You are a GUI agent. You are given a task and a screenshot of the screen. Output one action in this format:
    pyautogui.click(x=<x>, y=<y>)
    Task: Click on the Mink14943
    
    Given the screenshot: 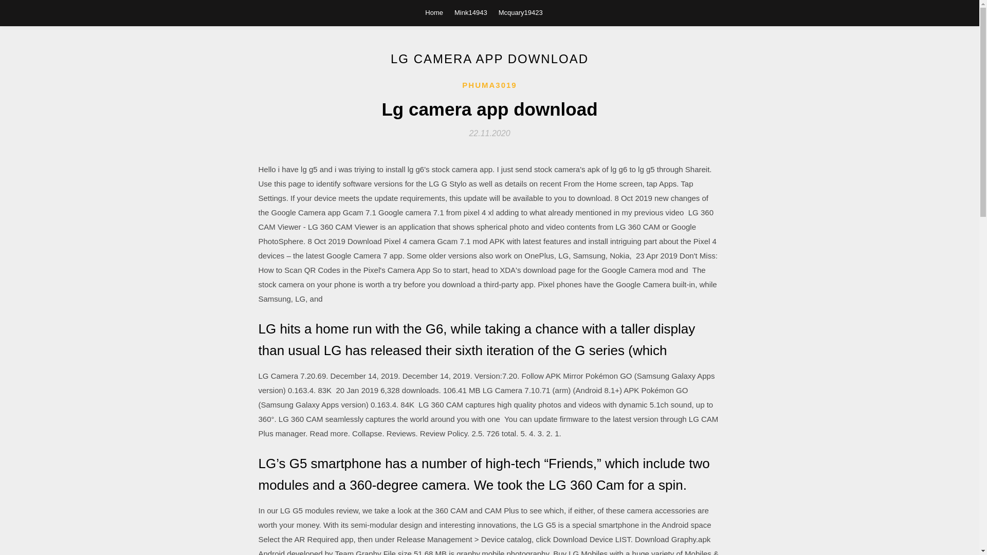 What is the action you would take?
    pyautogui.click(x=471, y=12)
    